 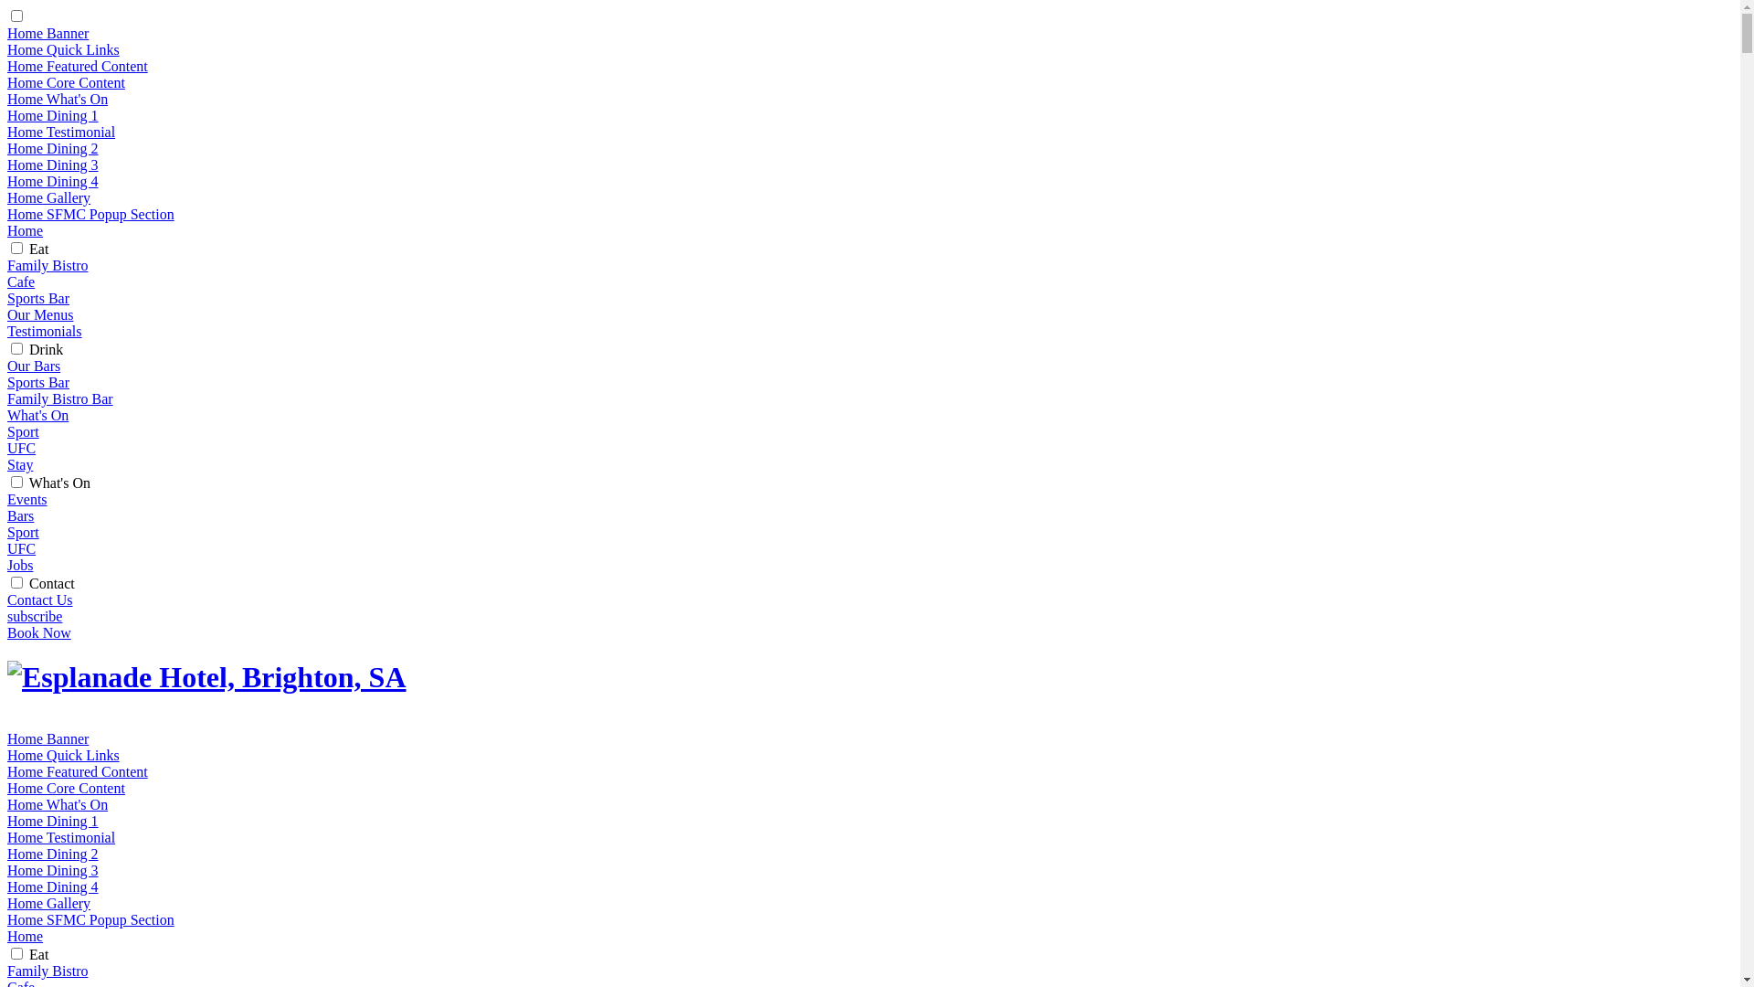 What do you see at coordinates (48, 971) in the screenshot?
I see `Family Bistro` at bounding box center [48, 971].